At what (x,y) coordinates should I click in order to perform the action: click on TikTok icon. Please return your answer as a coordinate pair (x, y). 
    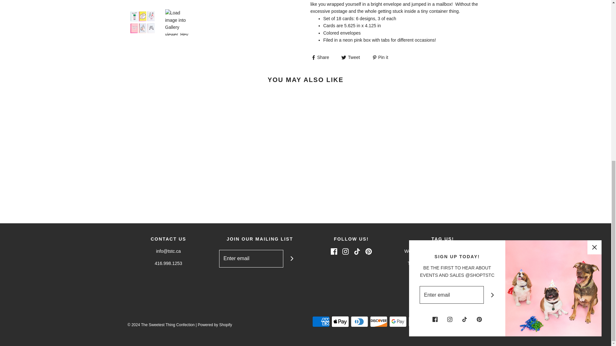
    Looking at the image, I should click on (357, 251).